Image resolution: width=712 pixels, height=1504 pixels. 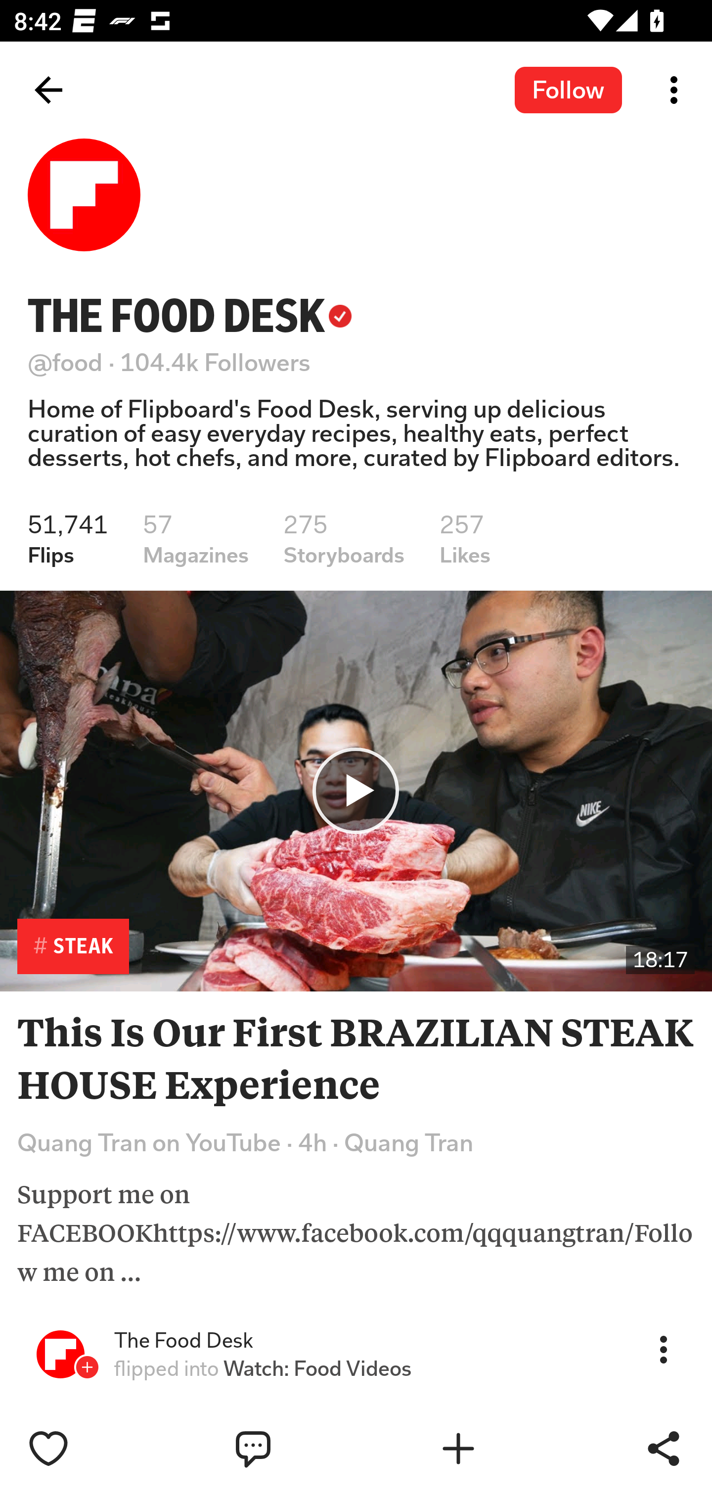 I want to click on More options, so click(x=677, y=90).